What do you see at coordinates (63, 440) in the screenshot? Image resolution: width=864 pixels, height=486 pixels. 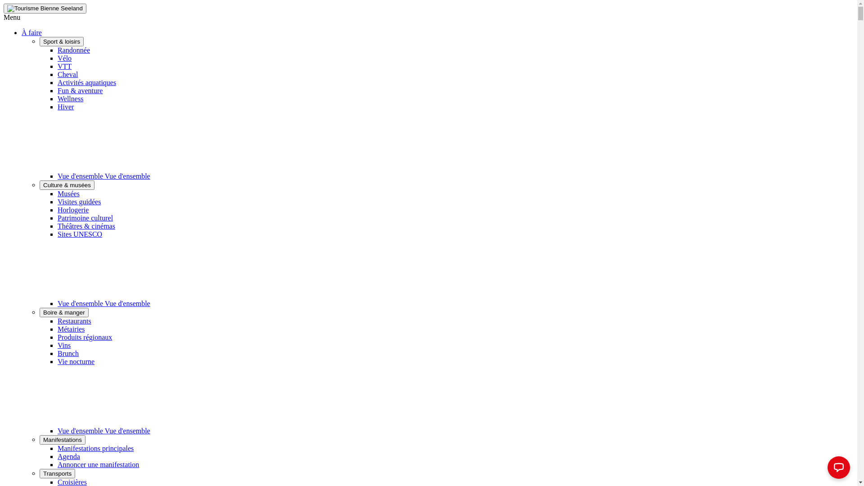 I see `Manifestations` at bounding box center [63, 440].